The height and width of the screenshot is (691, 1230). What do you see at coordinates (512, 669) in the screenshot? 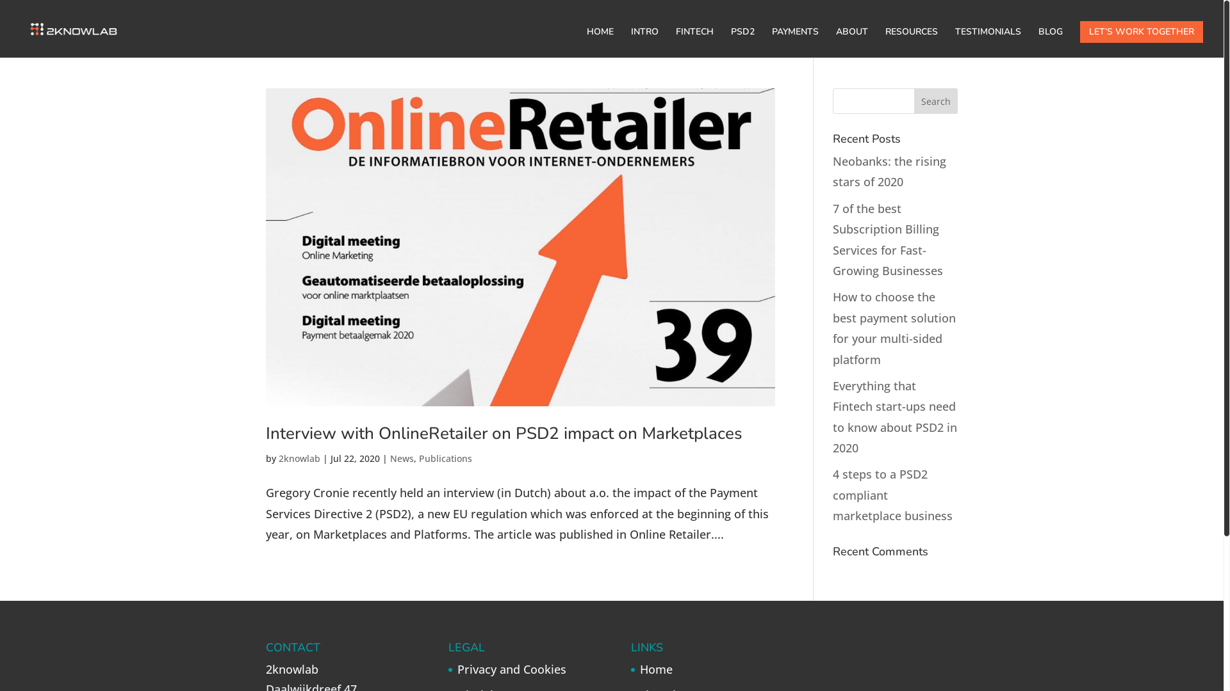
I see `Privacy and Cookies` at bounding box center [512, 669].